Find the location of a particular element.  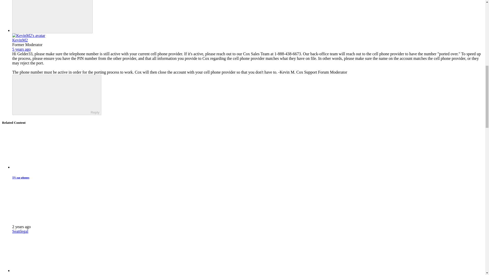

Reply is located at coordinates (52, 94).